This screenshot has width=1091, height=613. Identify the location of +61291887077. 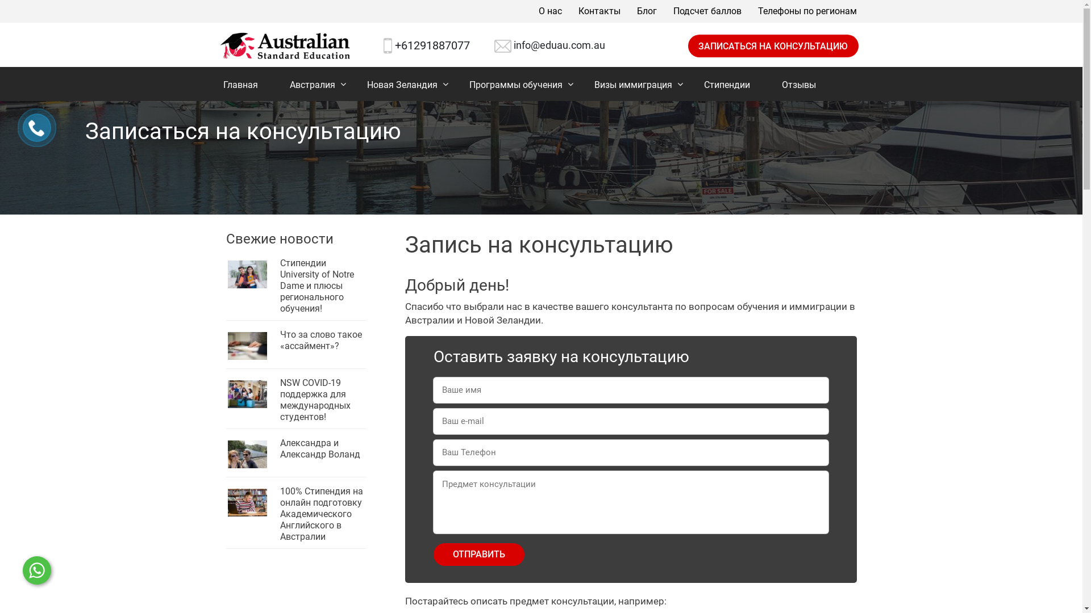
(432, 45).